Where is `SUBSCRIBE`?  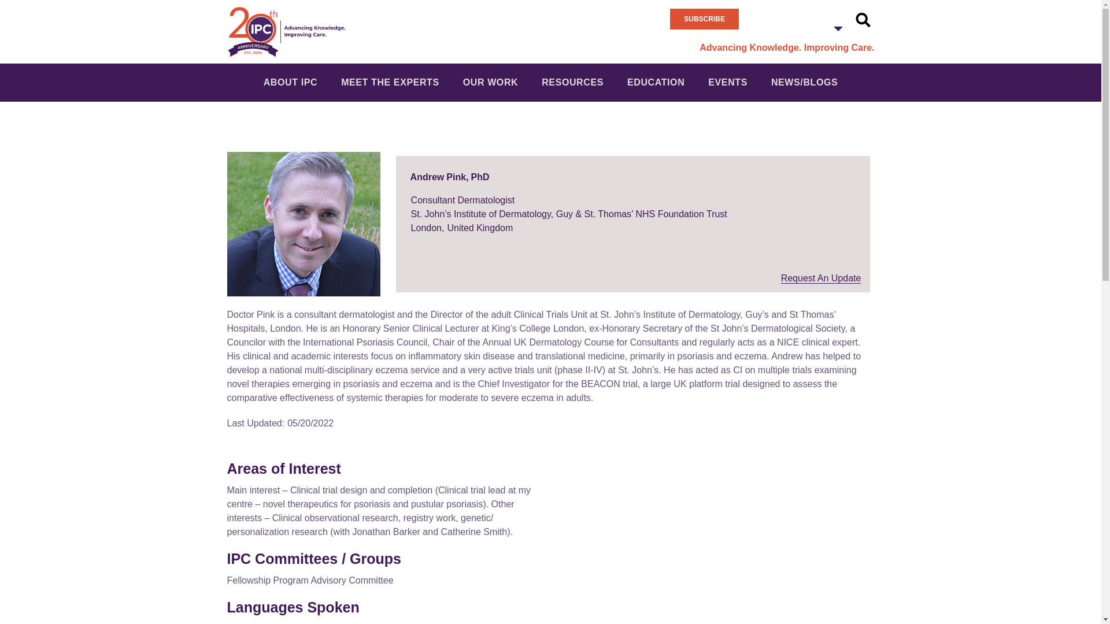 SUBSCRIBE is located at coordinates (704, 18).